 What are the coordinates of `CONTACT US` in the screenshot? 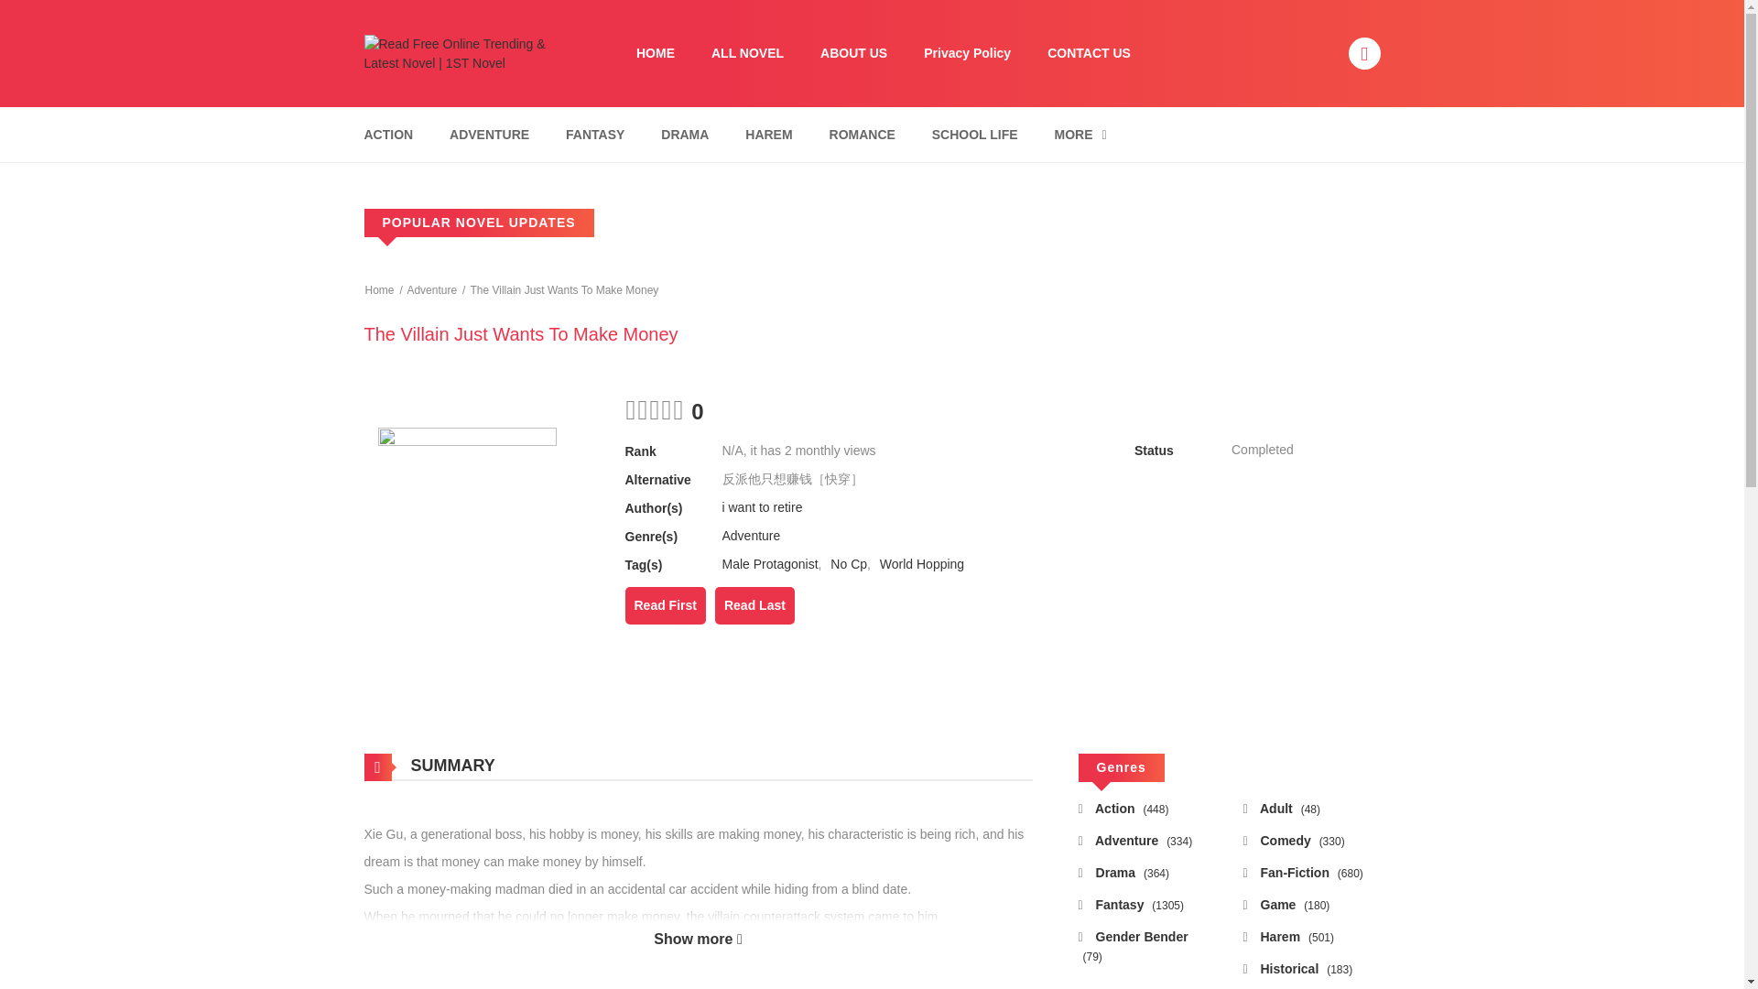 It's located at (1089, 53).